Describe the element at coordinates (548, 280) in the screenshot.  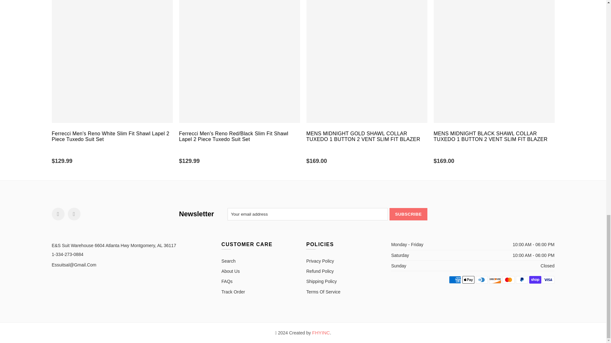
I see `Visa` at that location.